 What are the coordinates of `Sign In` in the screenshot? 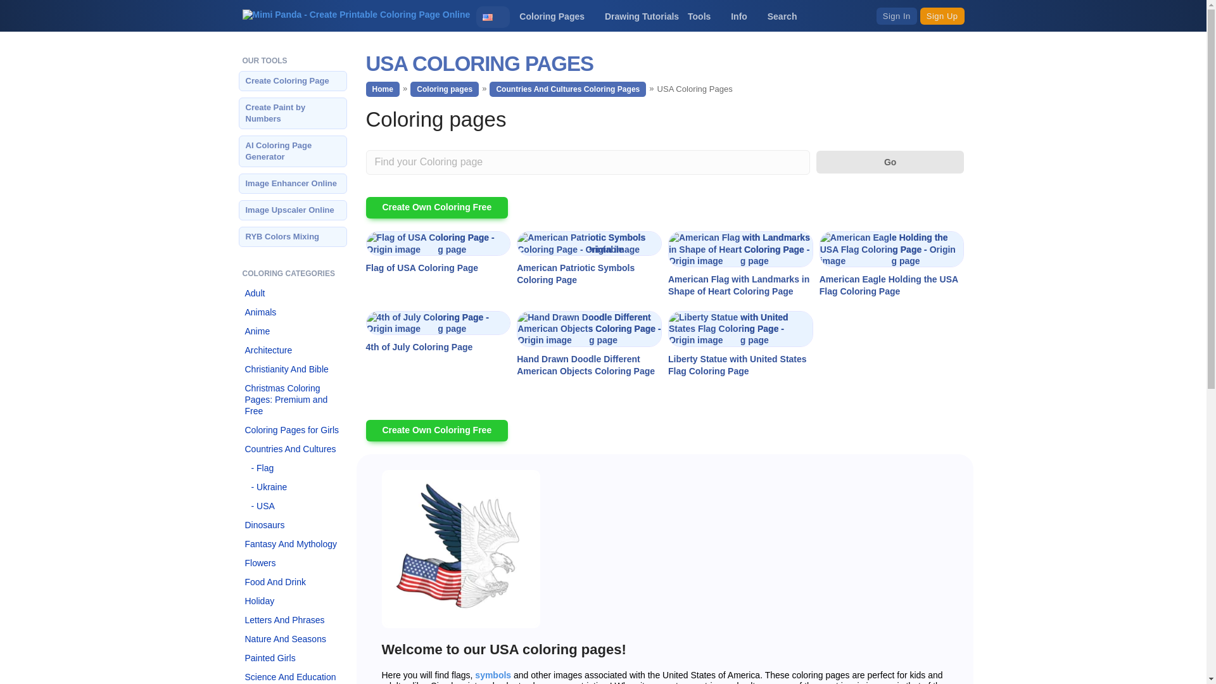 It's located at (897, 15).